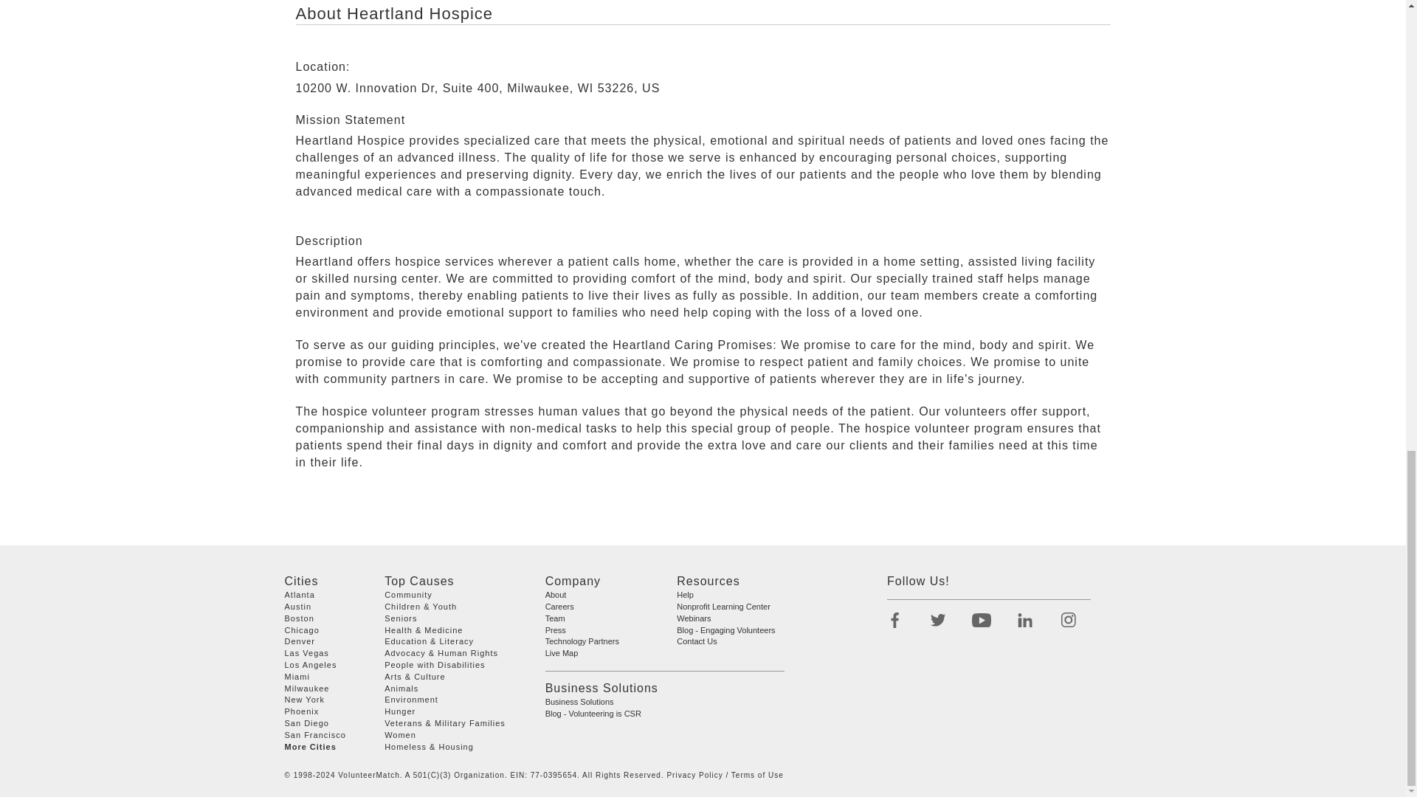 This screenshot has height=797, width=1417. Describe the element at coordinates (306, 653) in the screenshot. I see `Las Vegas` at that location.